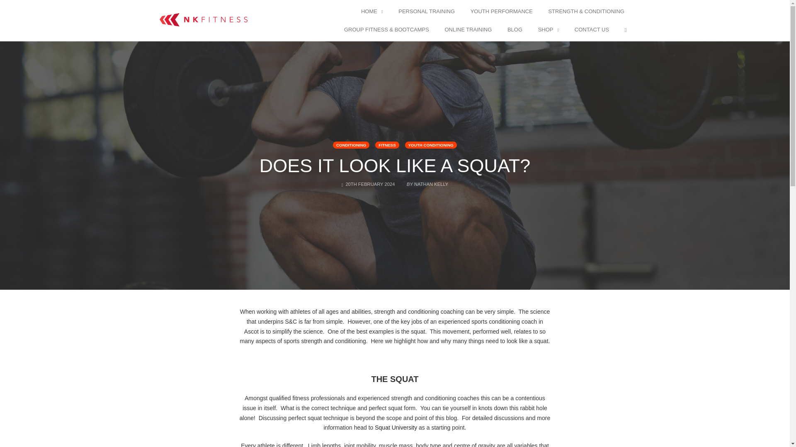 The image size is (796, 447). What do you see at coordinates (396, 427) in the screenshot?
I see `Squat University` at bounding box center [396, 427].